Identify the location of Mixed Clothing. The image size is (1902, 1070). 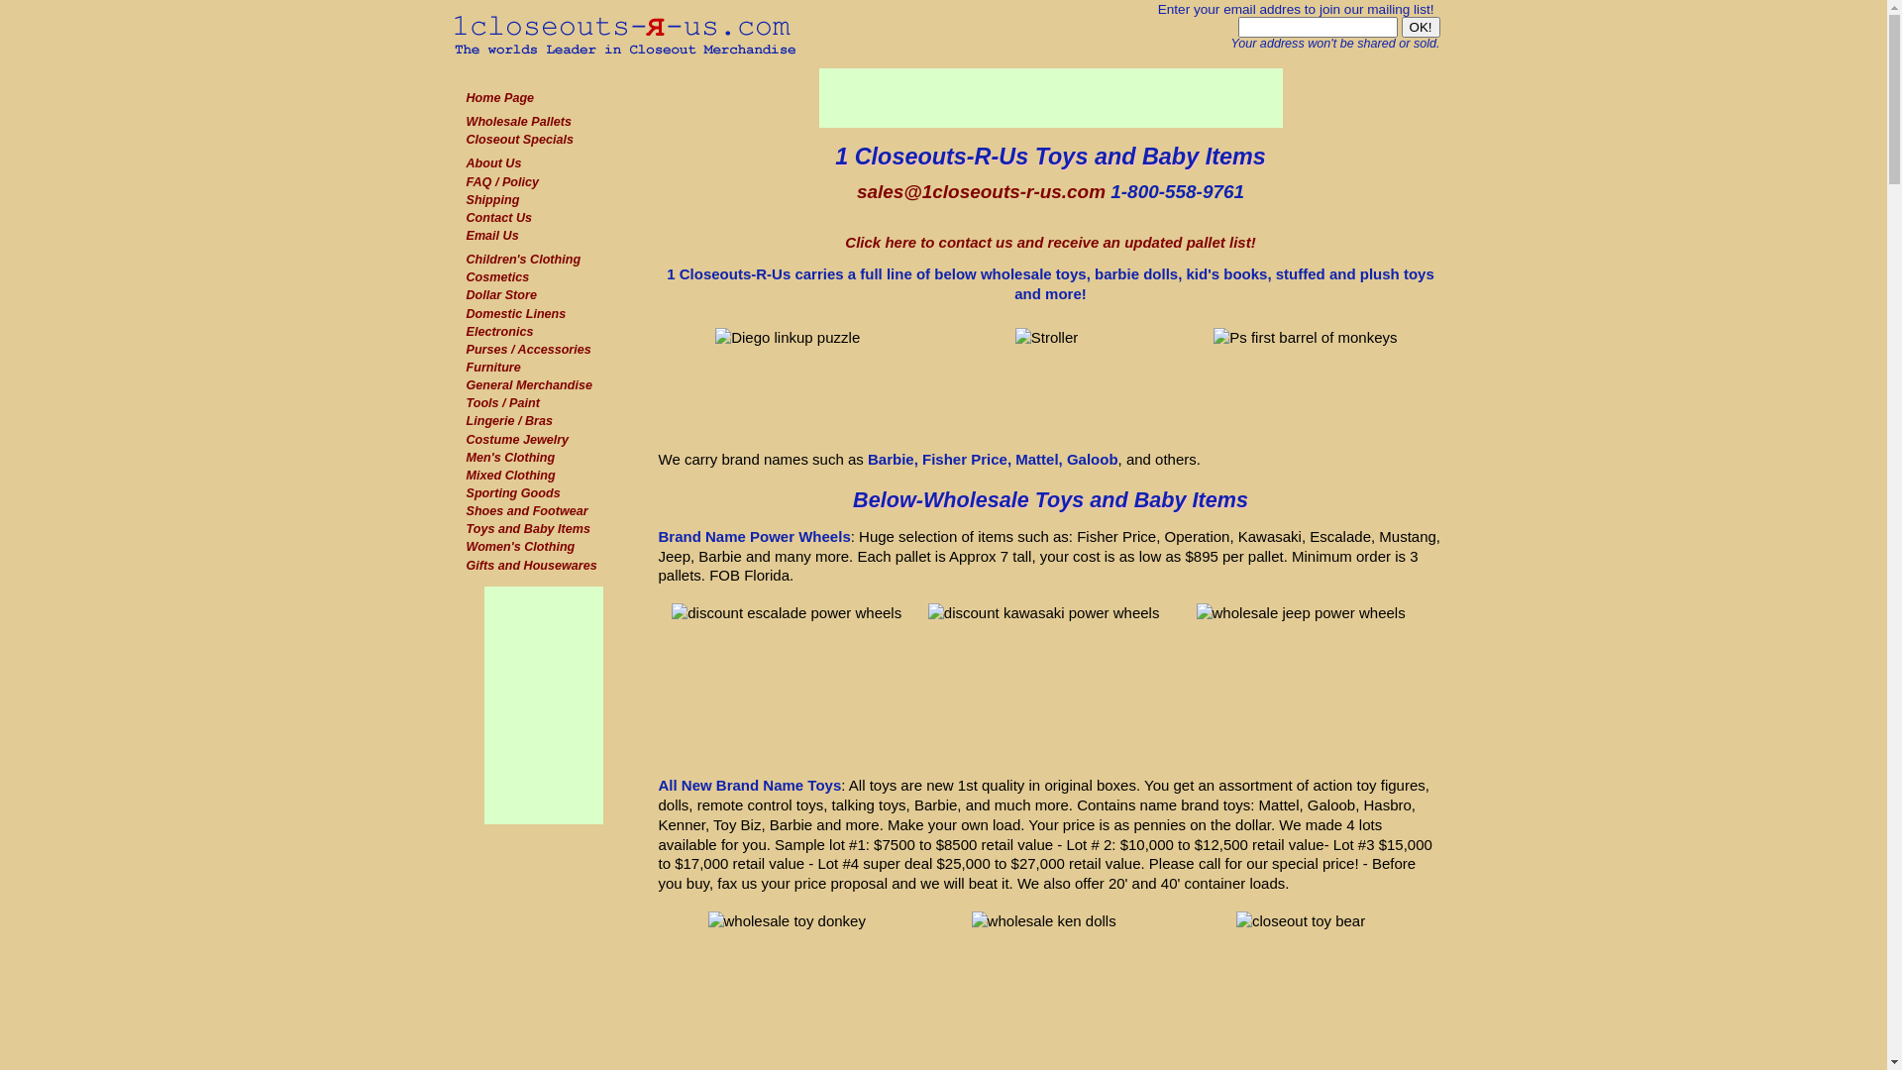
(510, 476).